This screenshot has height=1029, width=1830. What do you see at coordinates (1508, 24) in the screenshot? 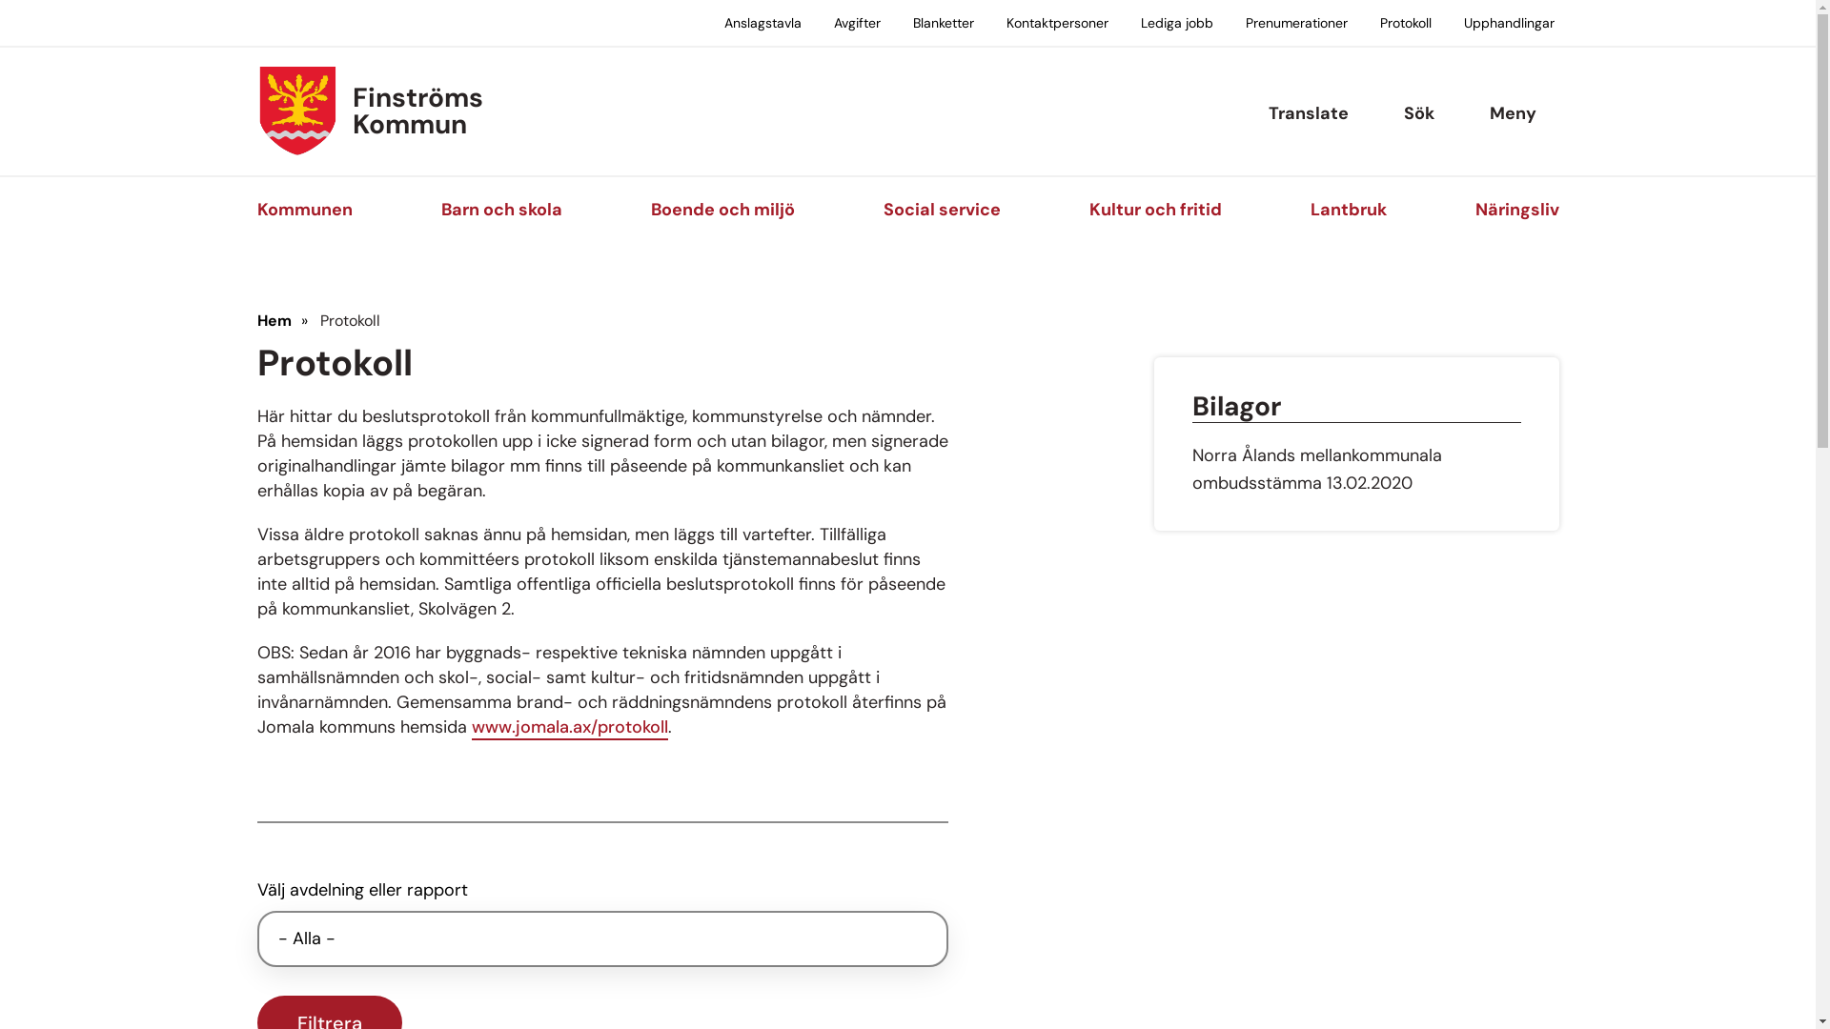
I see `Upphandlingar` at bounding box center [1508, 24].